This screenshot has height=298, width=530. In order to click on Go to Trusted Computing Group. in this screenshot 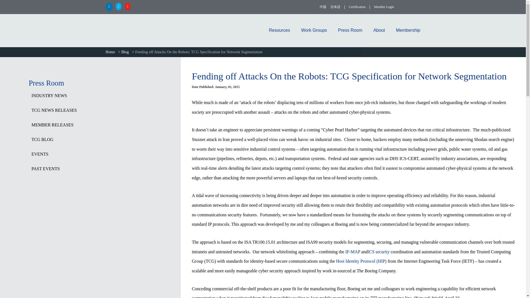, I will do `click(111, 52)`.